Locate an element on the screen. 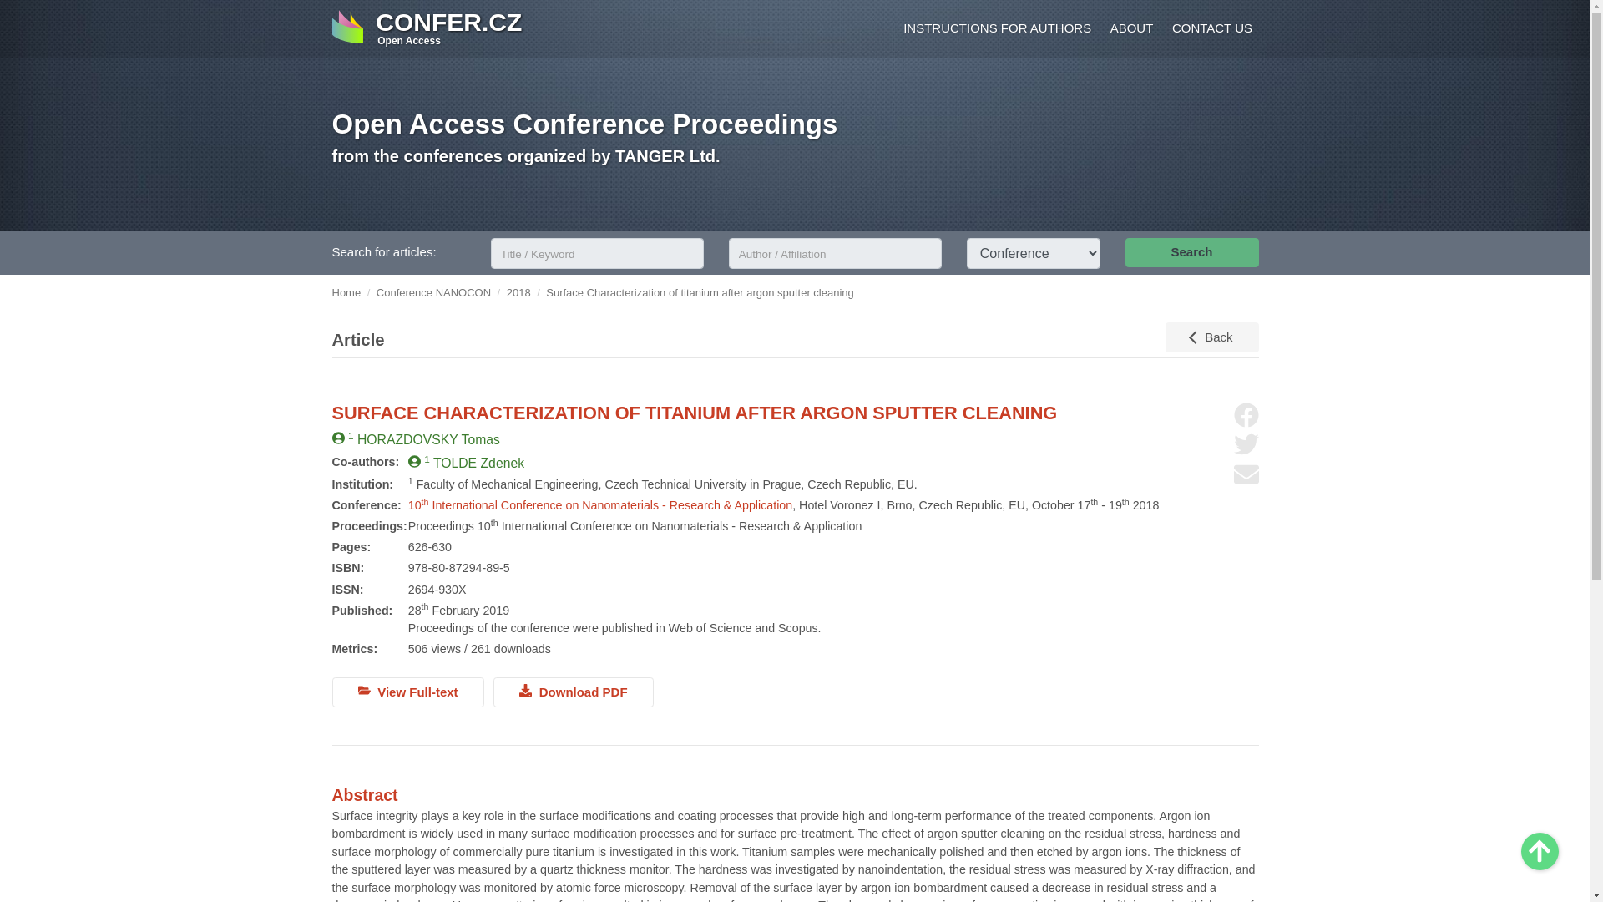  Share on Facebook is located at coordinates (1246, 414).